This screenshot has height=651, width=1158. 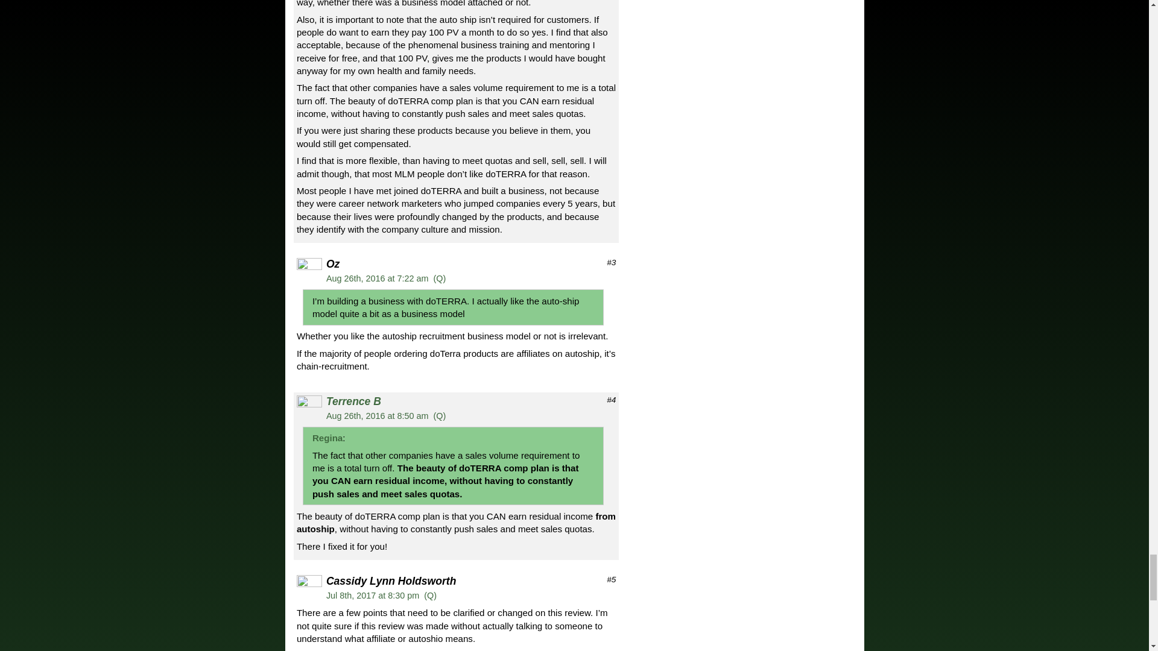 I want to click on Jul 8th, 2017 at 8:30 pm, so click(x=373, y=595).